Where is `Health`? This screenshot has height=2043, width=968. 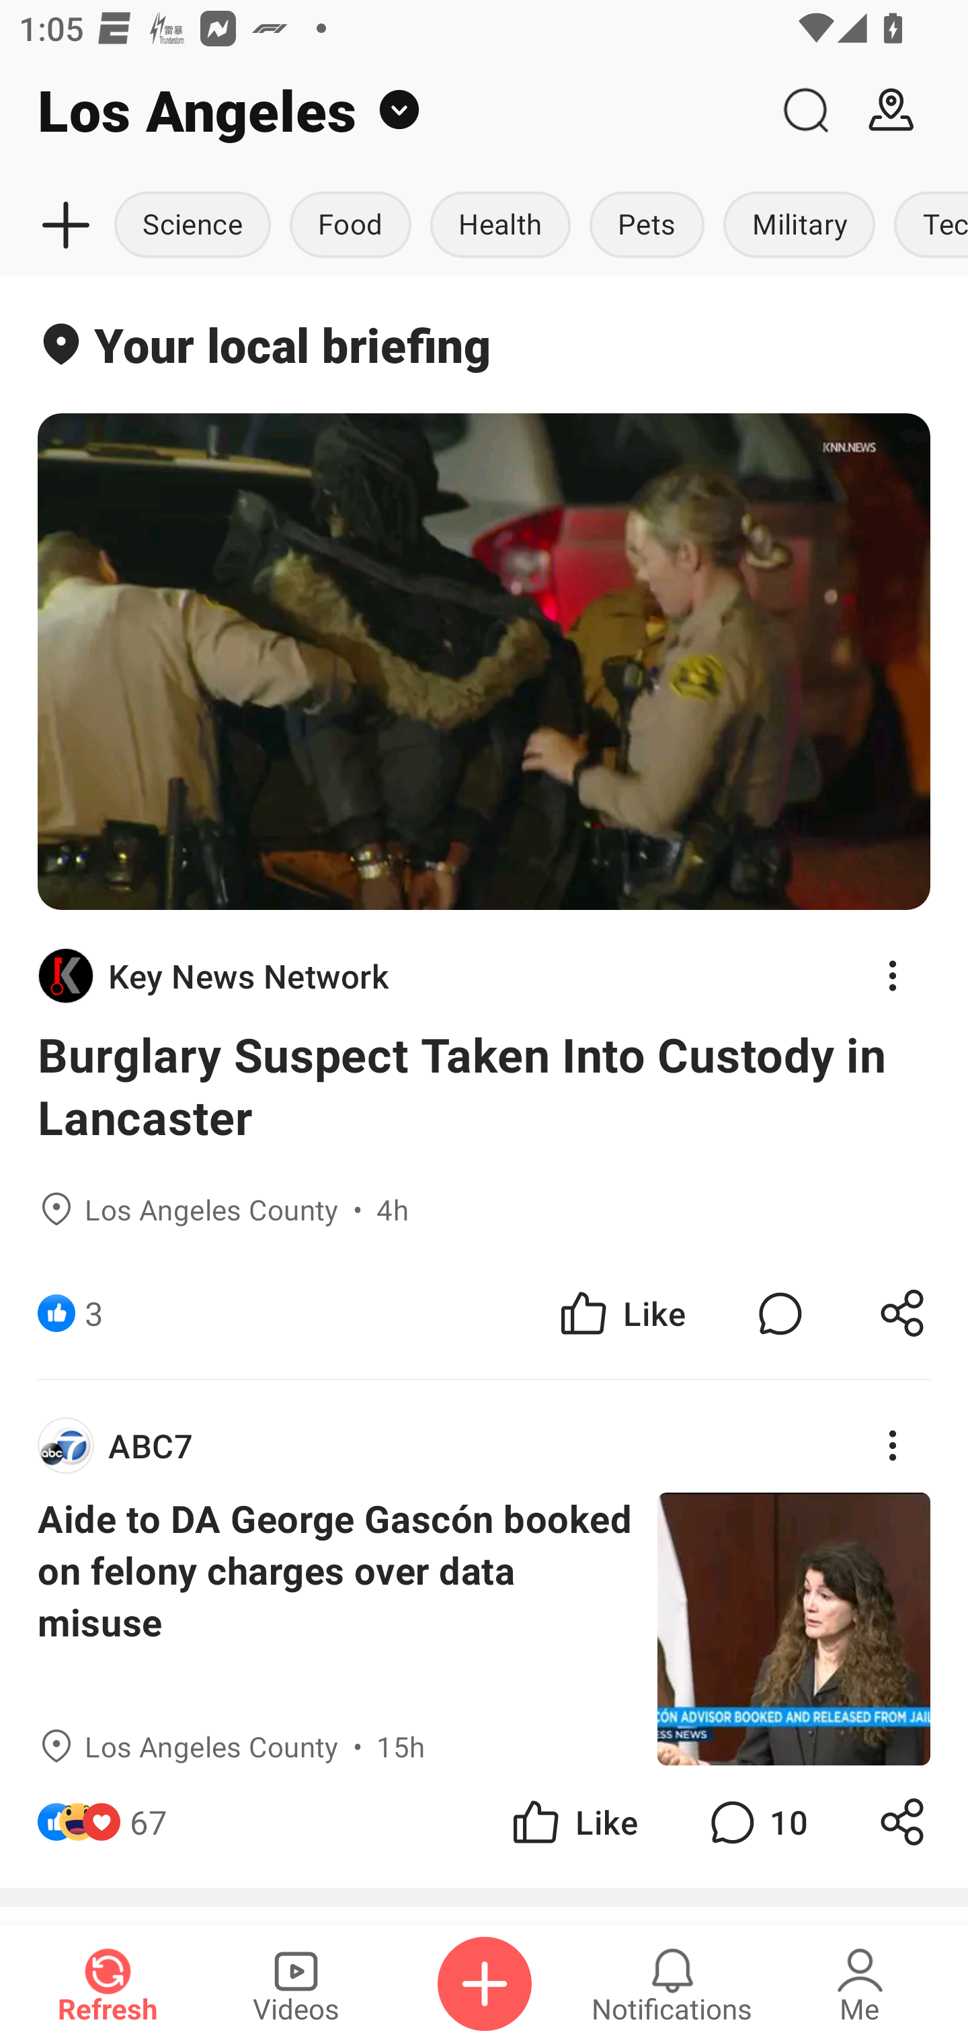 Health is located at coordinates (500, 226).